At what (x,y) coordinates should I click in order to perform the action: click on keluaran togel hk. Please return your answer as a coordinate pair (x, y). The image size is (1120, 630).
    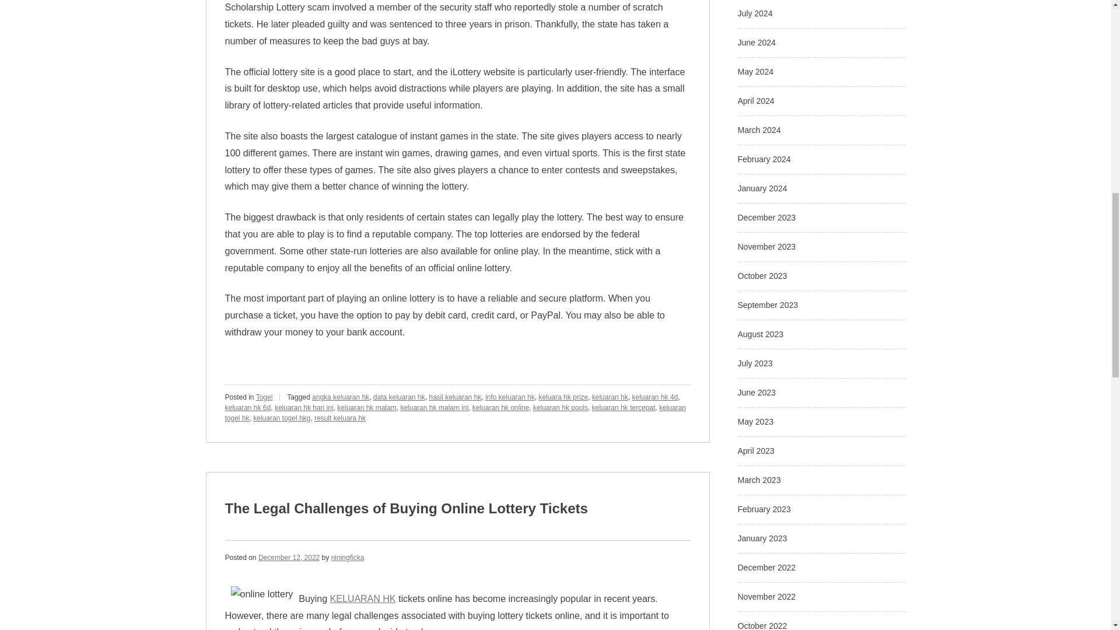
    Looking at the image, I should click on (455, 413).